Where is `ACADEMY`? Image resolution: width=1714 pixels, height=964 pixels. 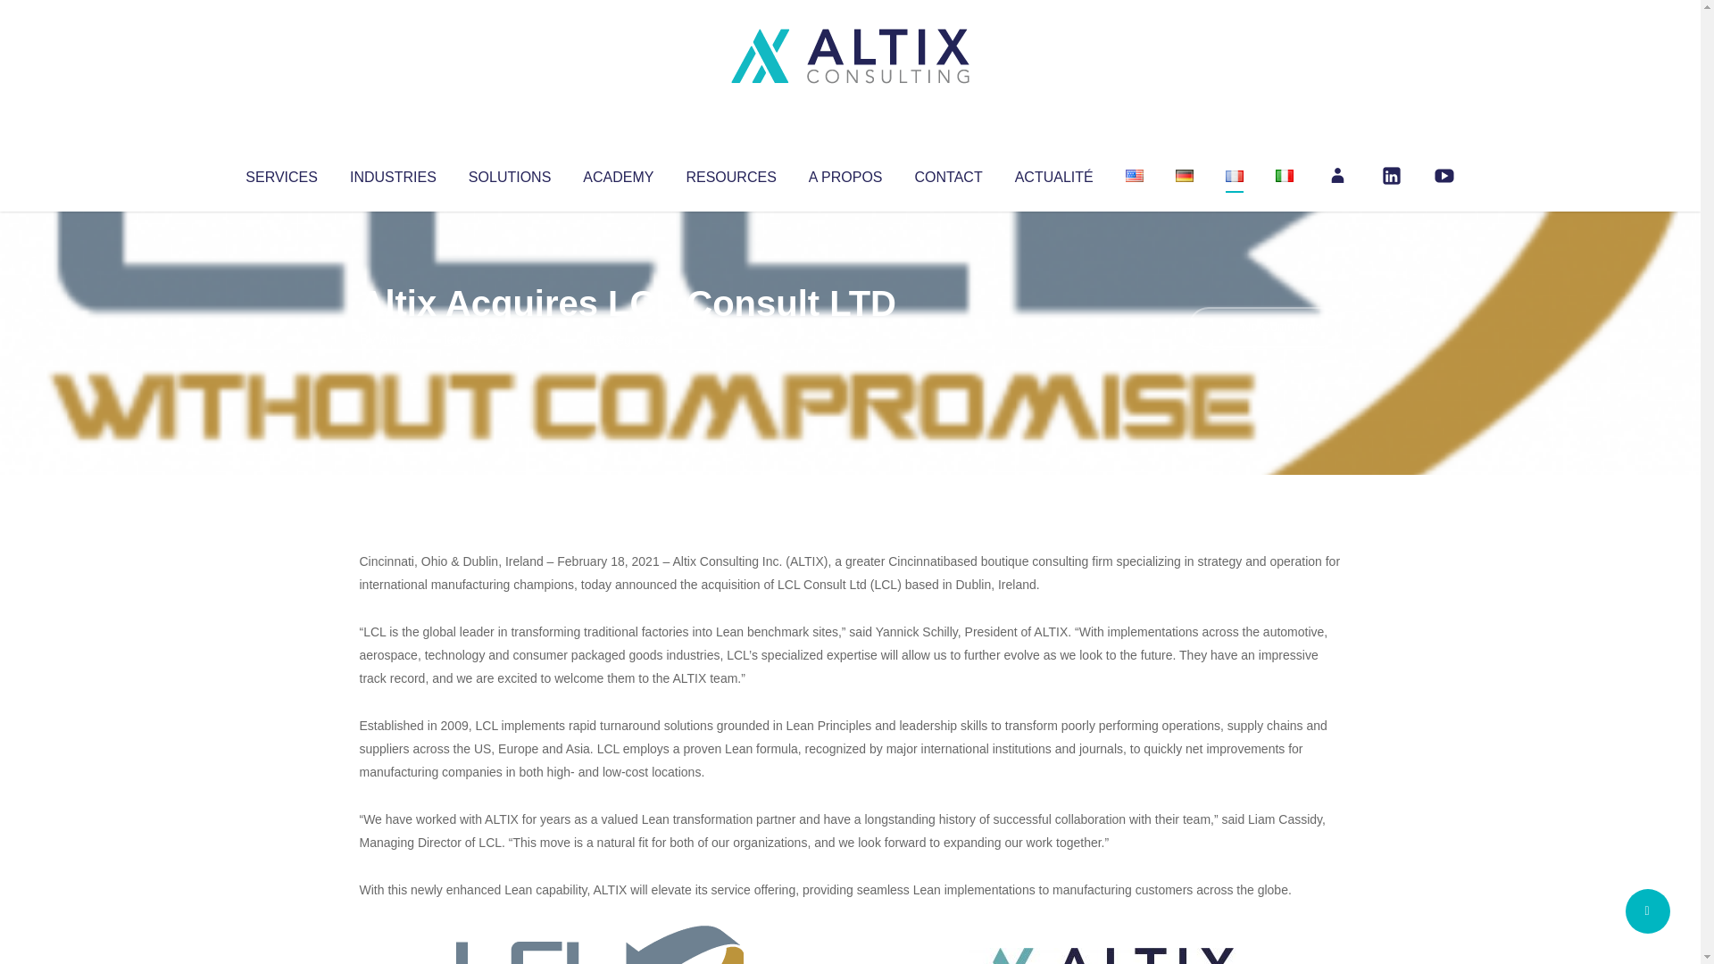
ACADEMY is located at coordinates (618, 173).